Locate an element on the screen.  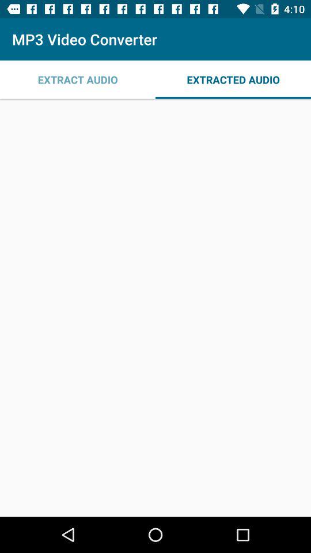
swipe until extracted audio icon is located at coordinates (233, 79).